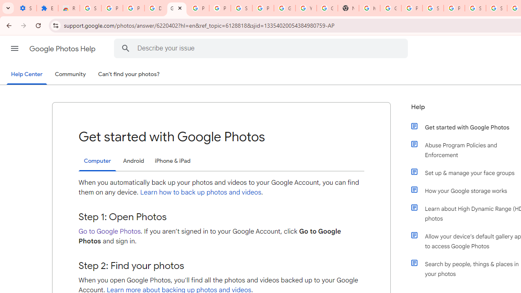 The height and width of the screenshot is (293, 521). I want to click on Community, so click(70, 74).